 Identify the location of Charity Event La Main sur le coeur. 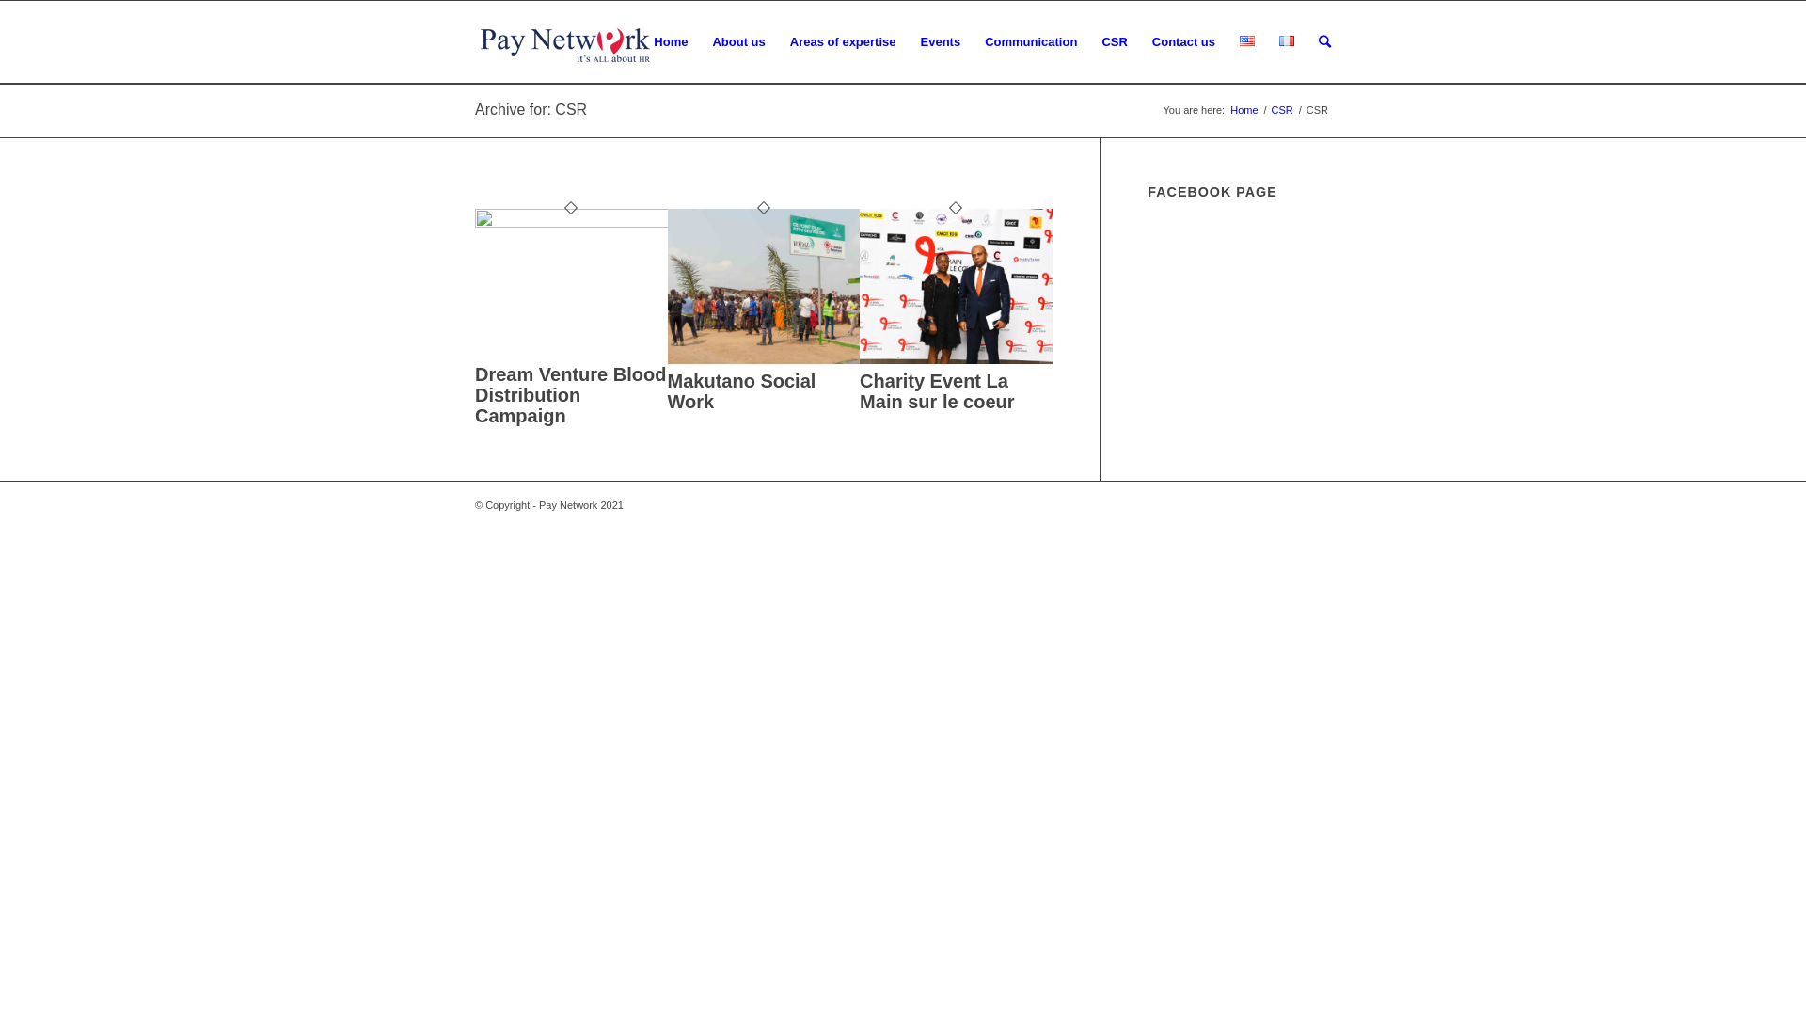
(937, 391).